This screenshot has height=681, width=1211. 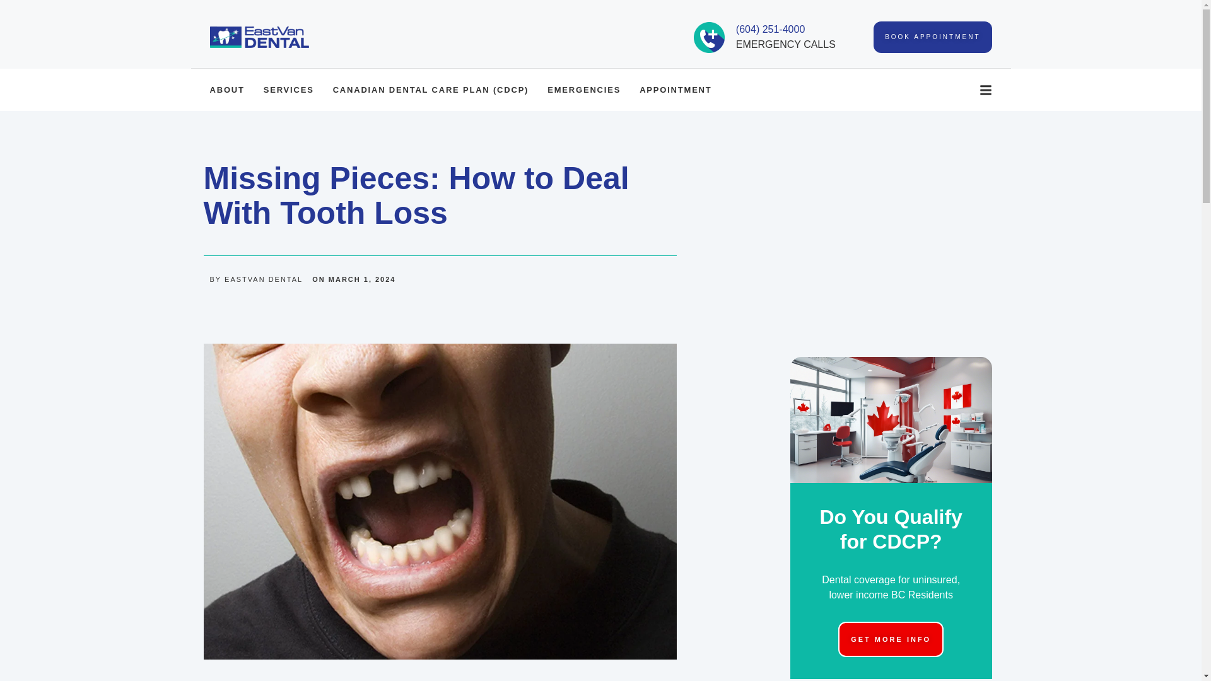 I want to click on EMERGENCIES, so click(x=583, y=90).